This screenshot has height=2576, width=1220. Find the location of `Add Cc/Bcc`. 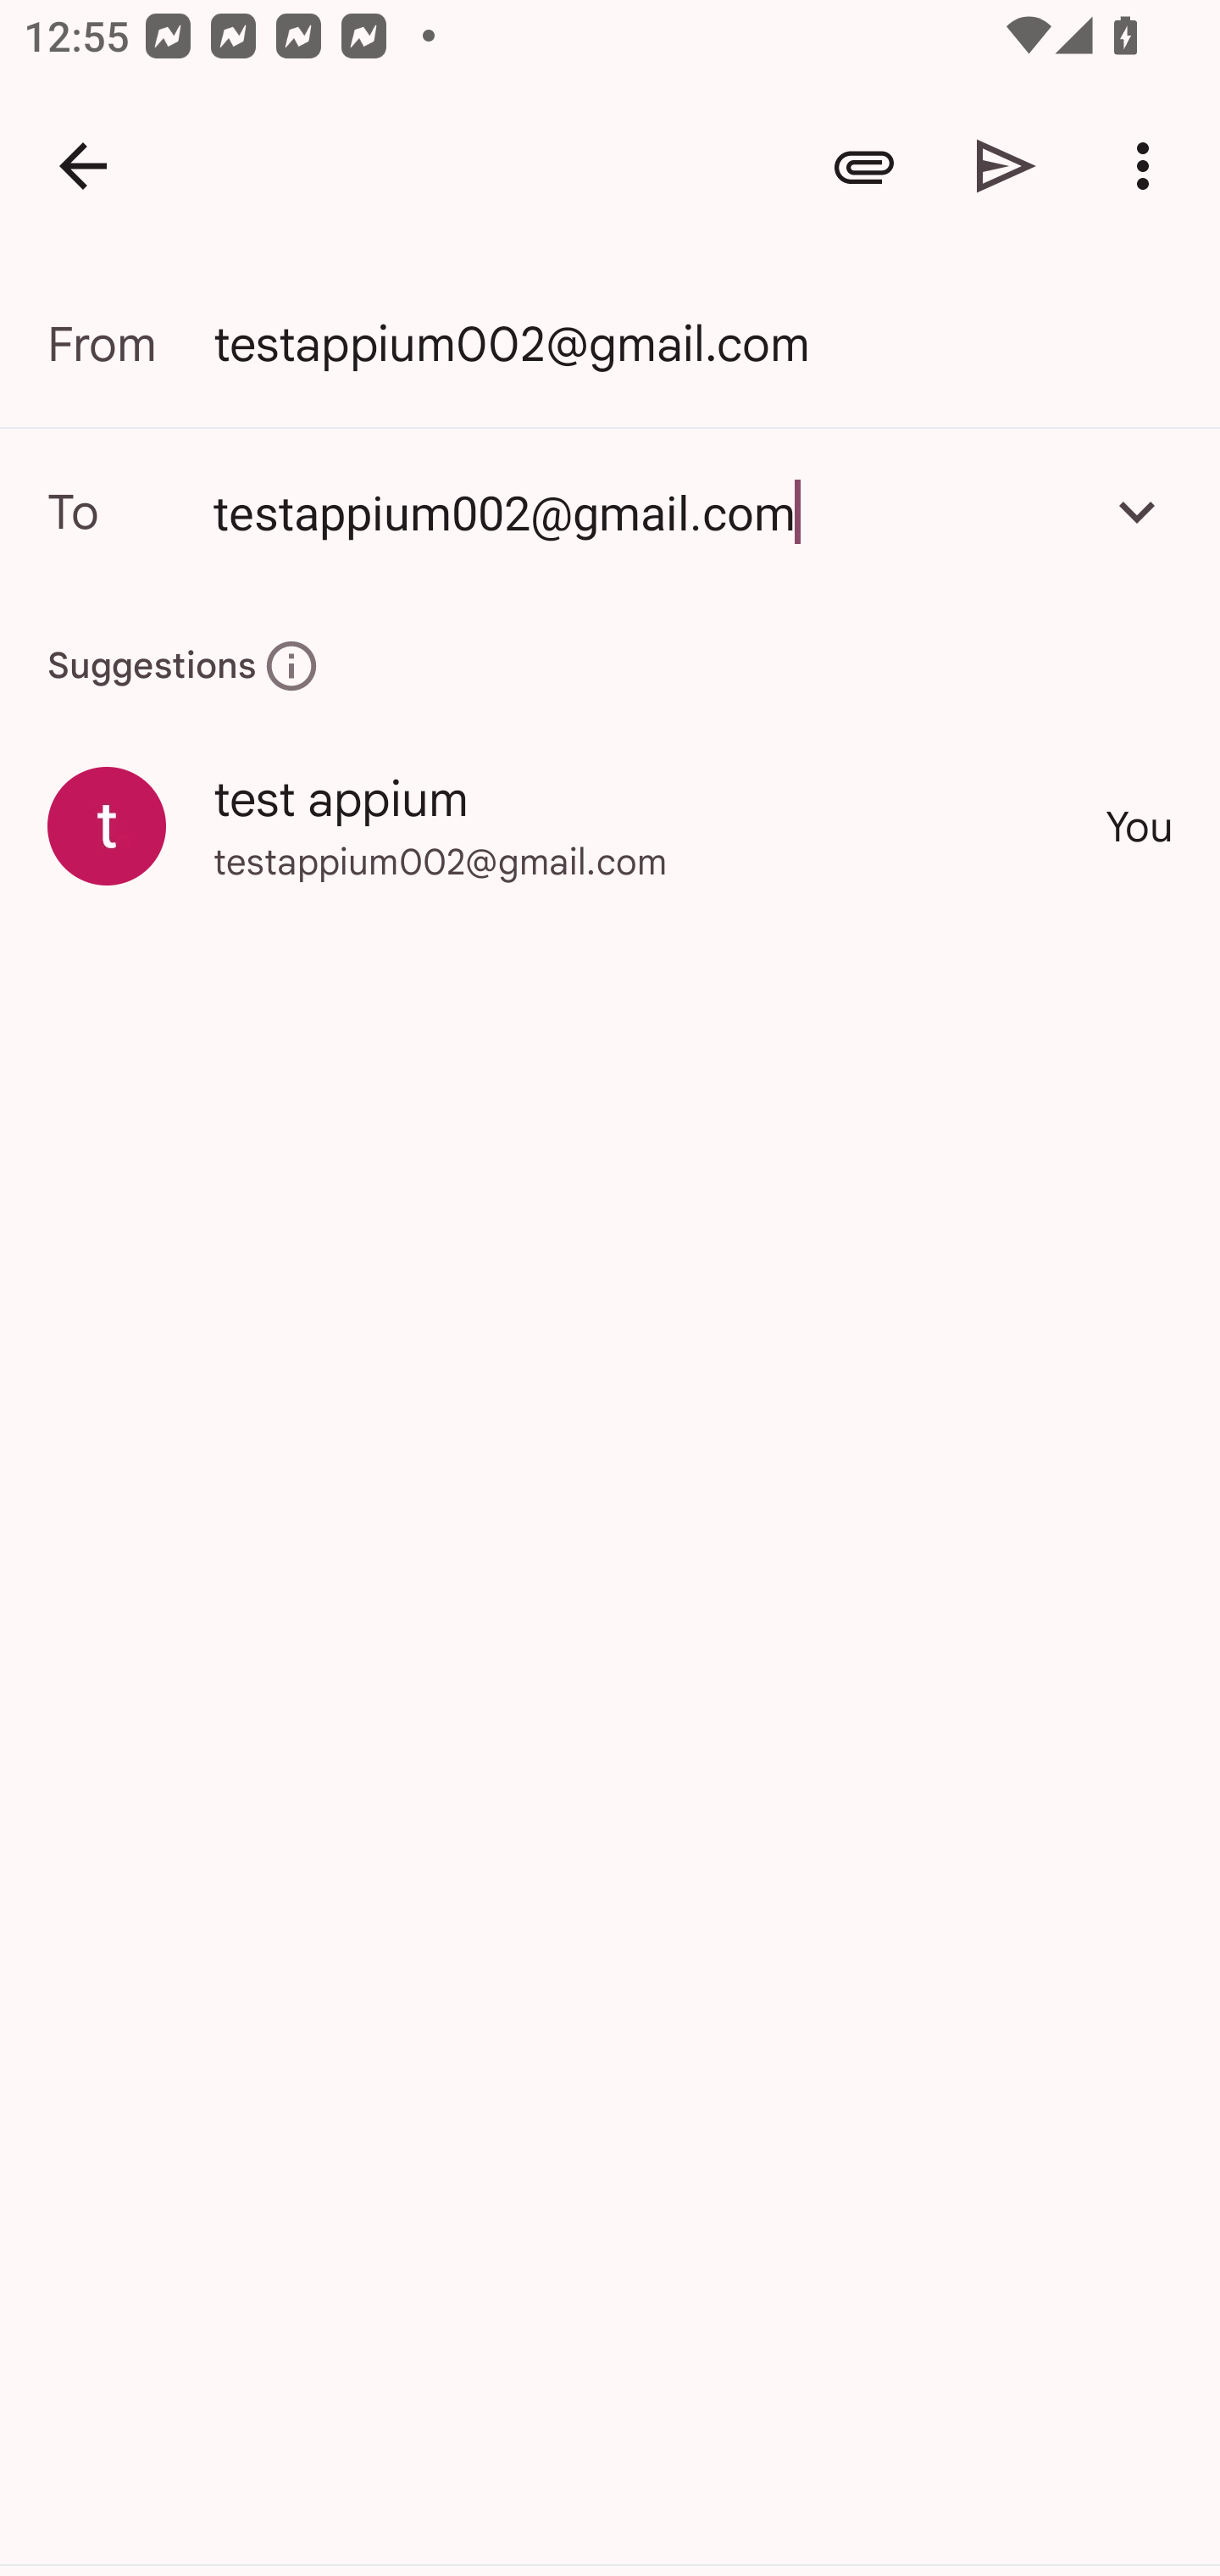

Add Cc/Bcc is located at coordinates (1137, 511).